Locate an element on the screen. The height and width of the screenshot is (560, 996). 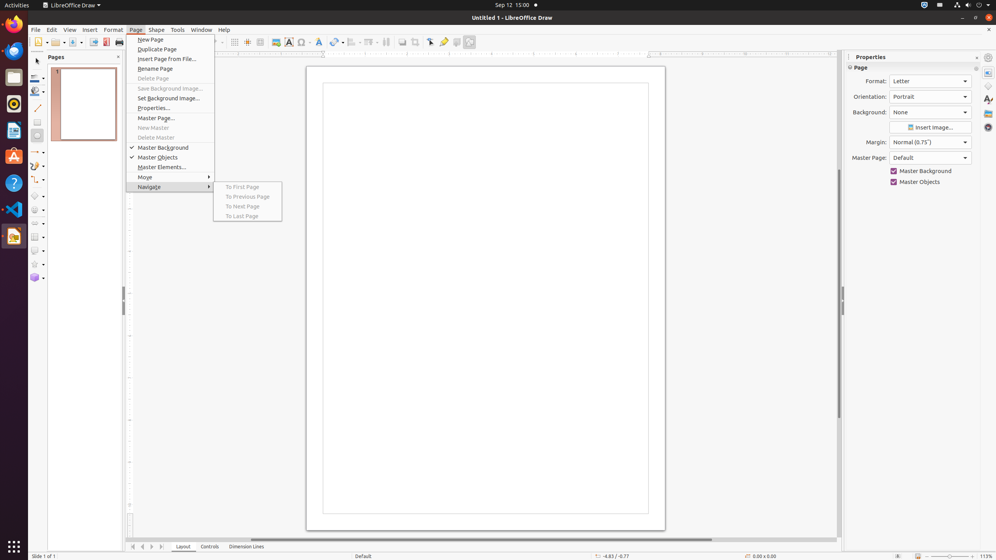
Grid is located at coordinates (234, 42).